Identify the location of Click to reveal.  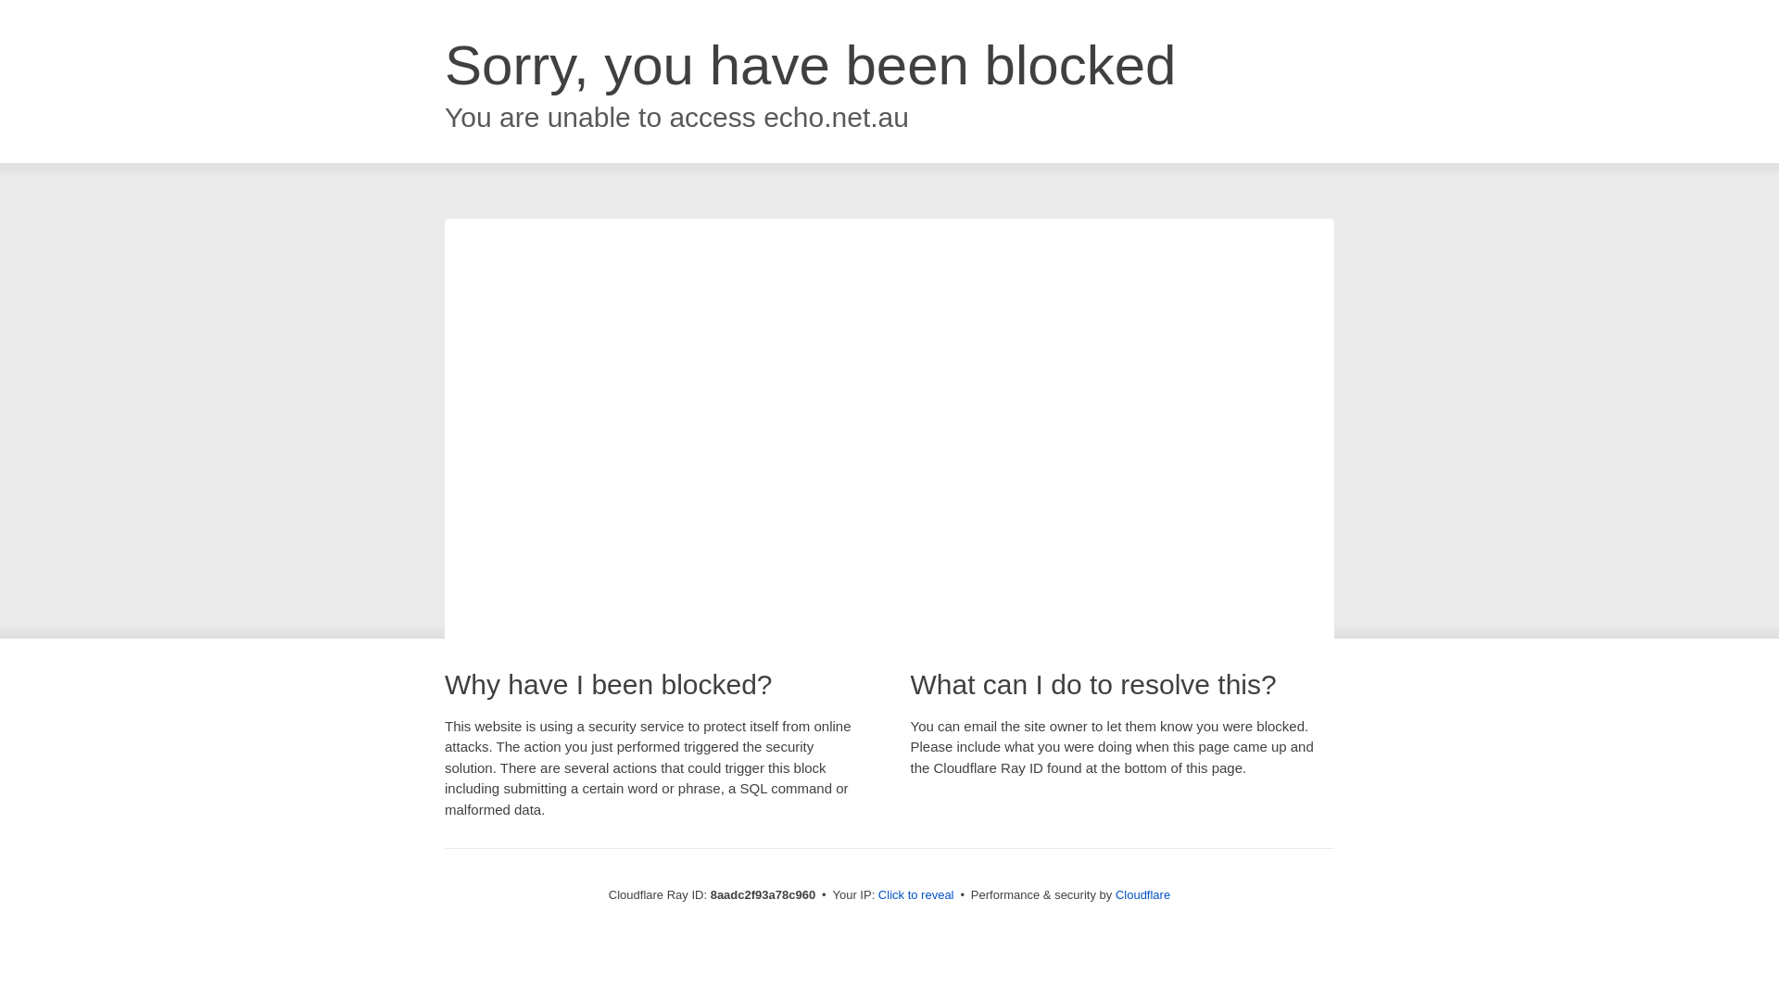
(915, 895).